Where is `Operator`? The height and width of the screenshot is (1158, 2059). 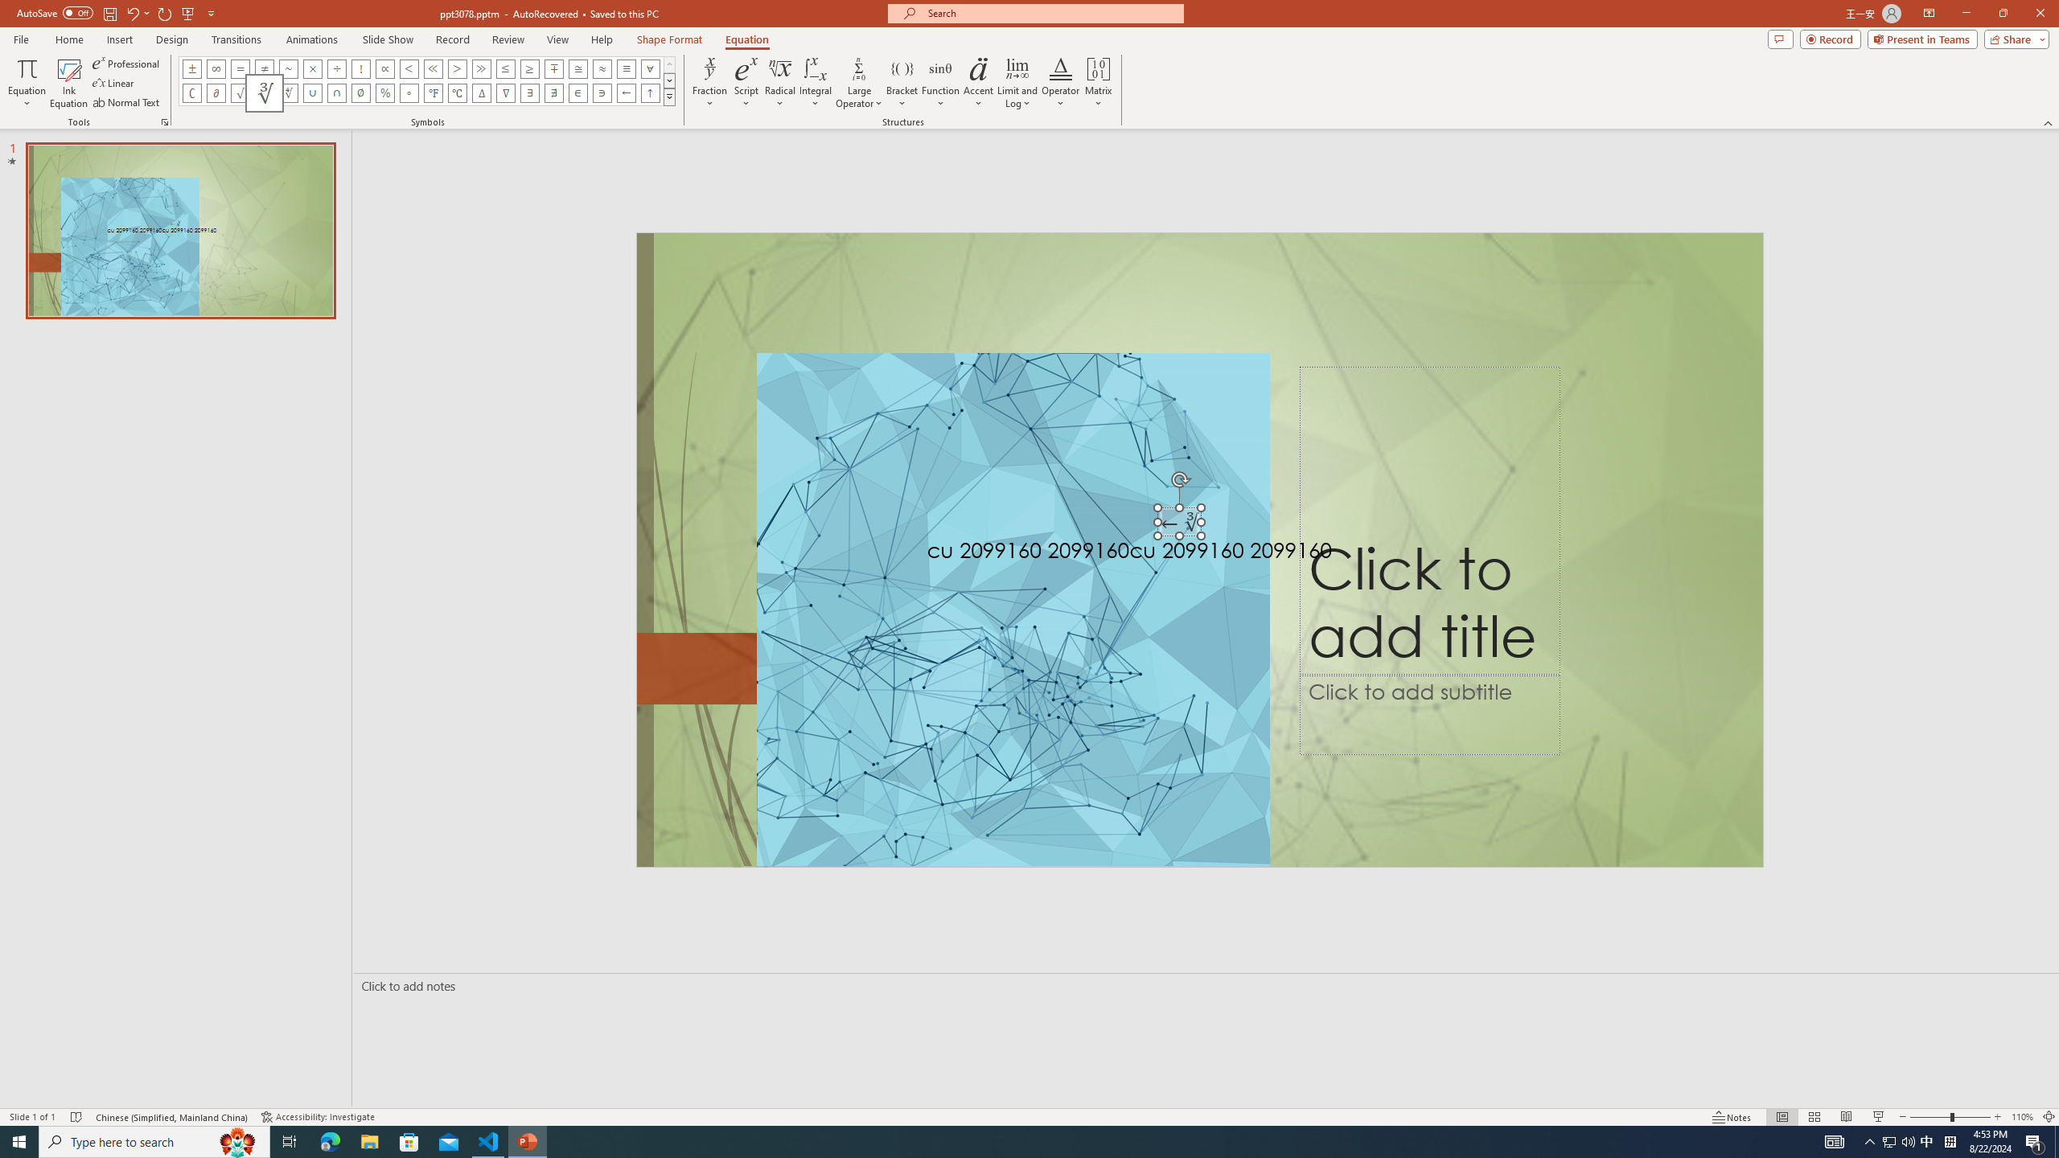
Operator is located at coordinates (1060, 83).